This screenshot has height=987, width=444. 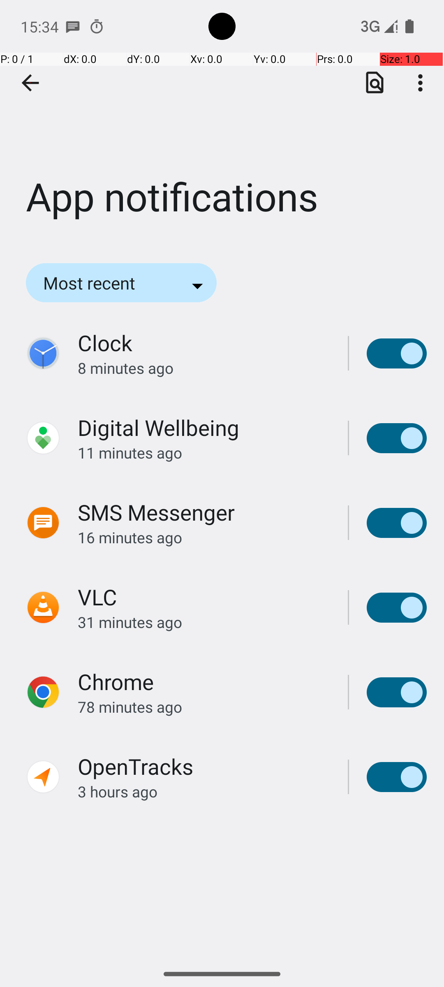 What do you see at coordinates (204, 452) in the screenshot?
I see `11 minutes ago` at bounding box center [204, 452].